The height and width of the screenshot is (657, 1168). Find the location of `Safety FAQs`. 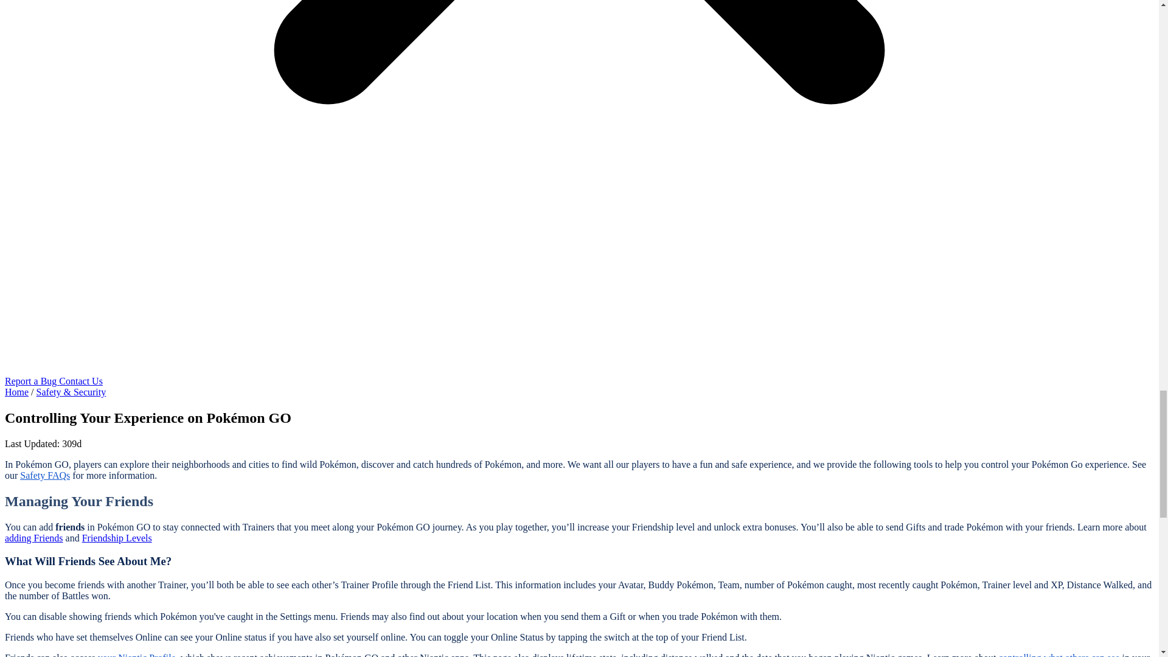

Safety FAQs is located at coordinates (45, 475).